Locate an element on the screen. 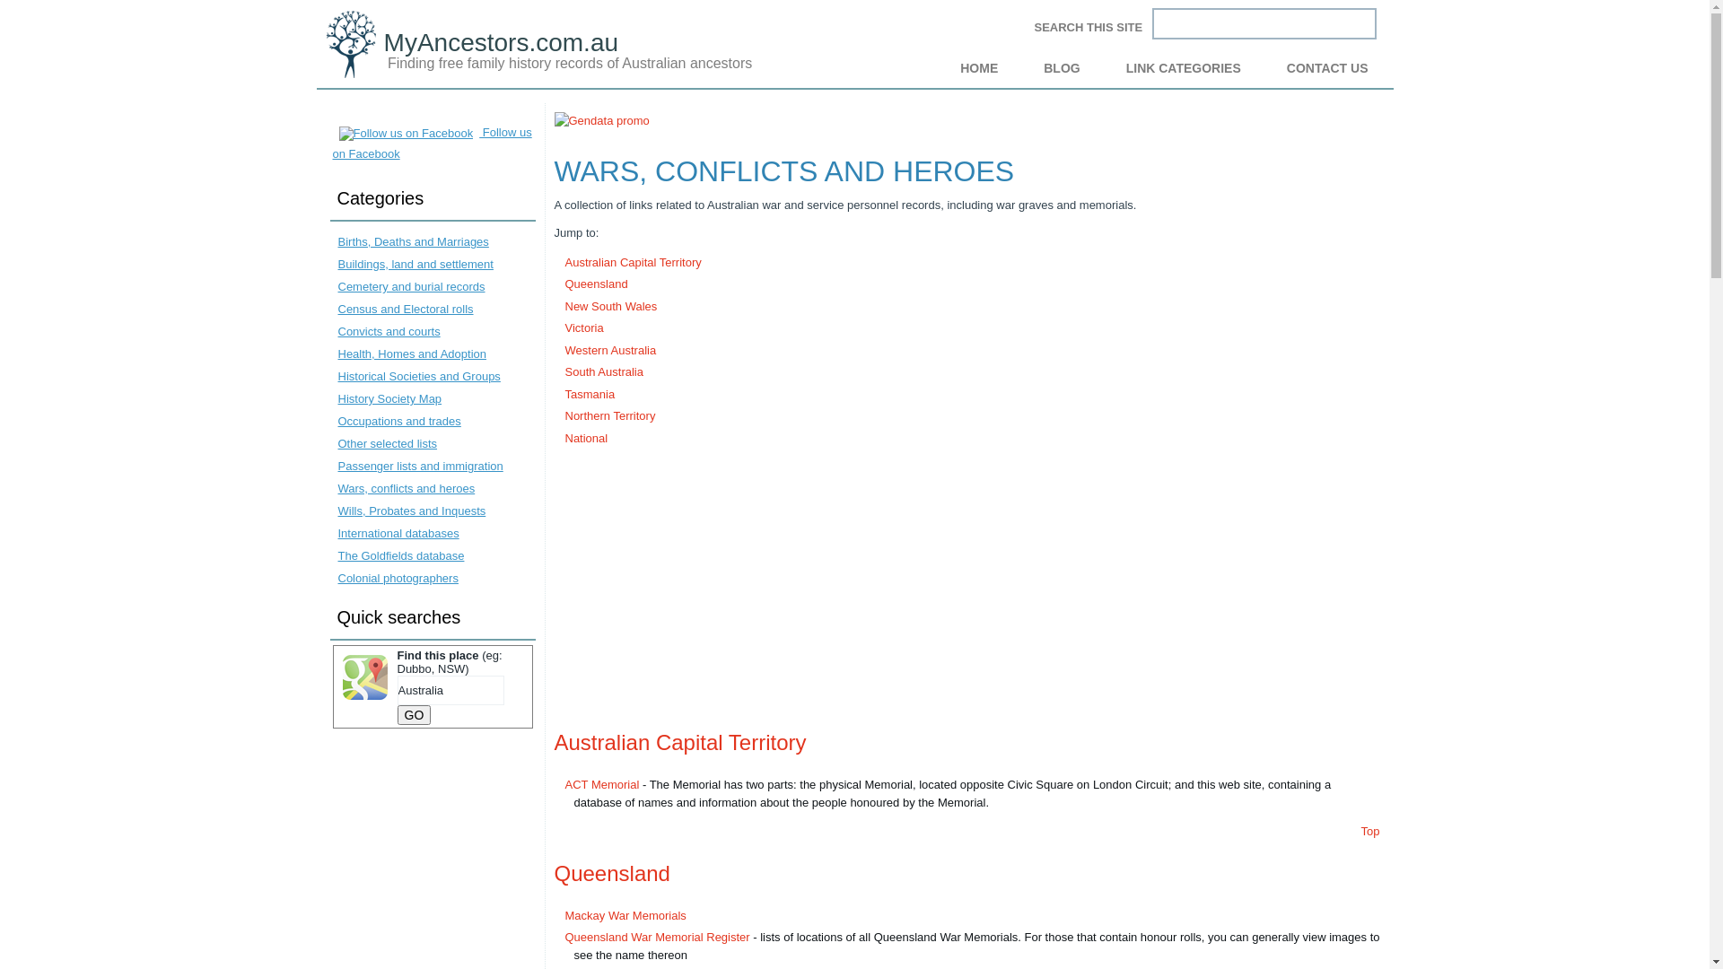 The height and width of the screenshot is (969, 1723). International databases is located at coordinates (398, 533).